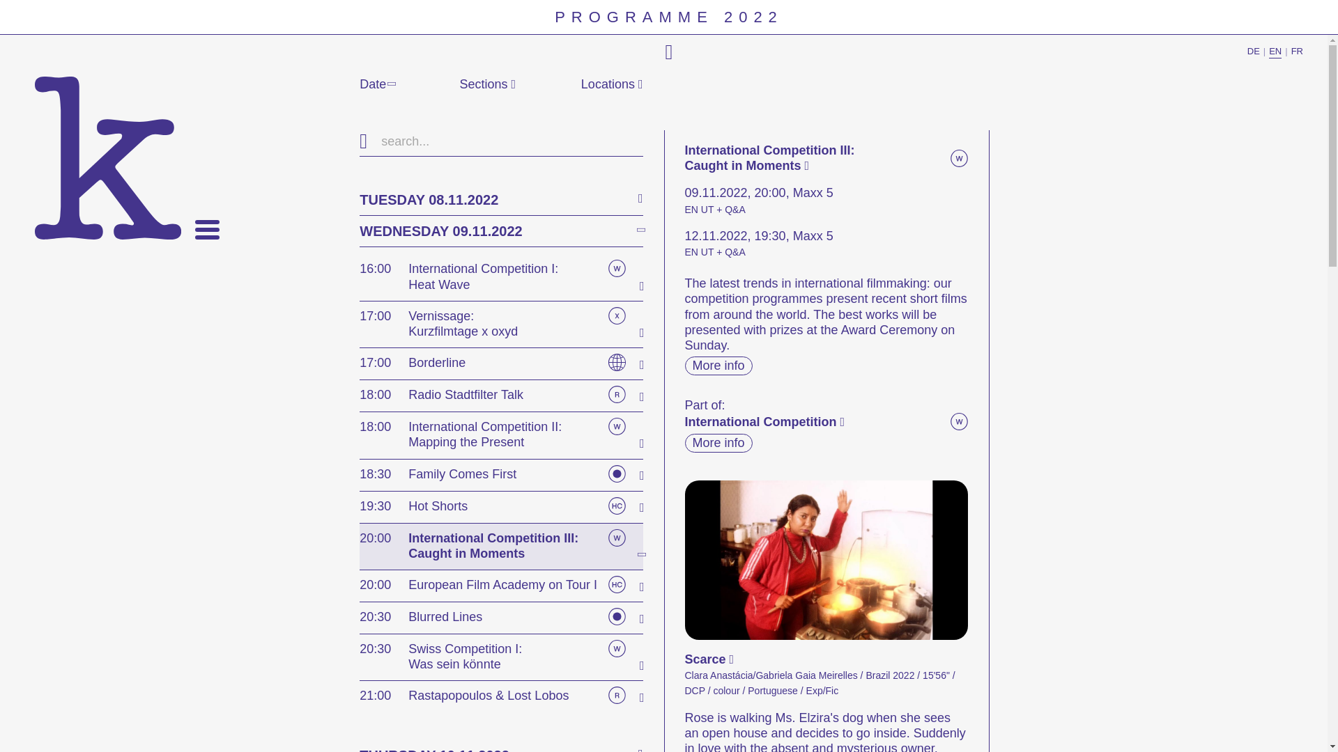  What do you see at coordinates (613, 585) in the screenshot?
I see `Hors Concours` at bounding box center [613, 585].